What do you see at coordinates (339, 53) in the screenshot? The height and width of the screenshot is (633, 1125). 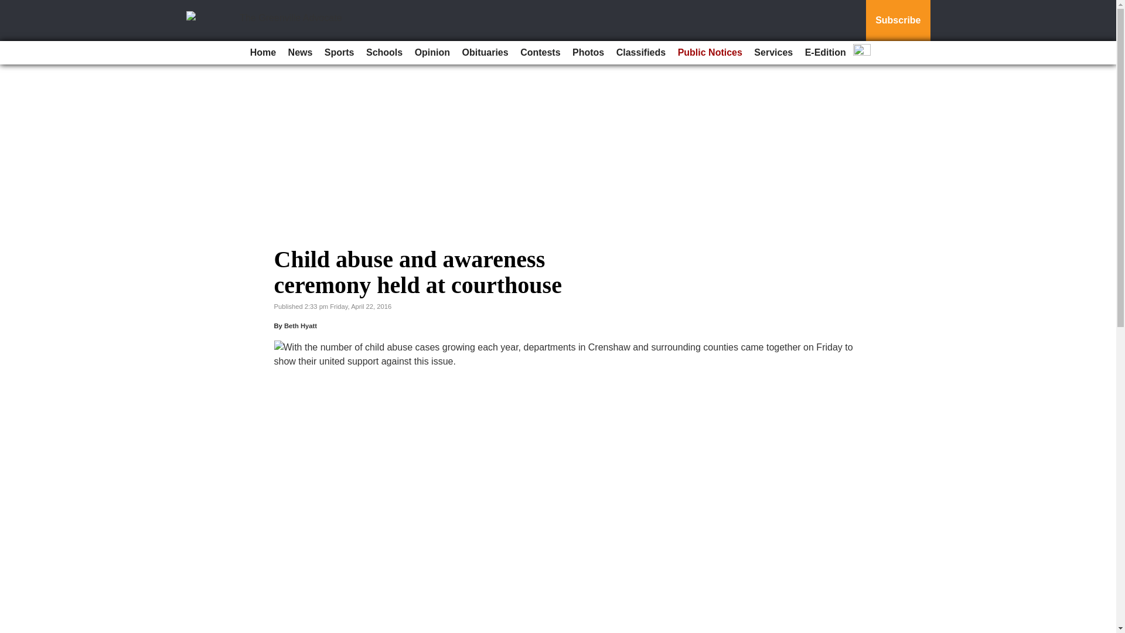 I see `Sports` at bounding box center [339, 53].